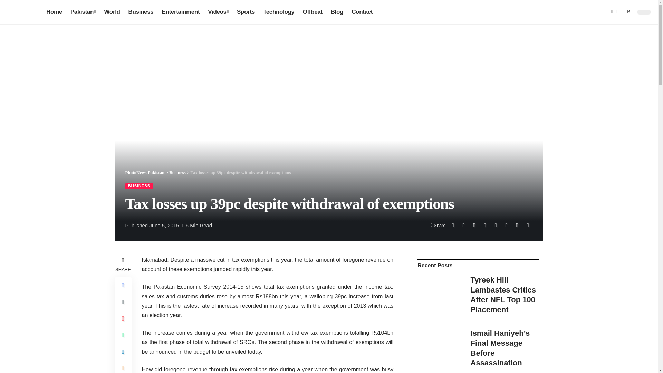 Image resolution: width=663 pixels, height=373 pixels. I want to click on Technology, so click(279, 12).